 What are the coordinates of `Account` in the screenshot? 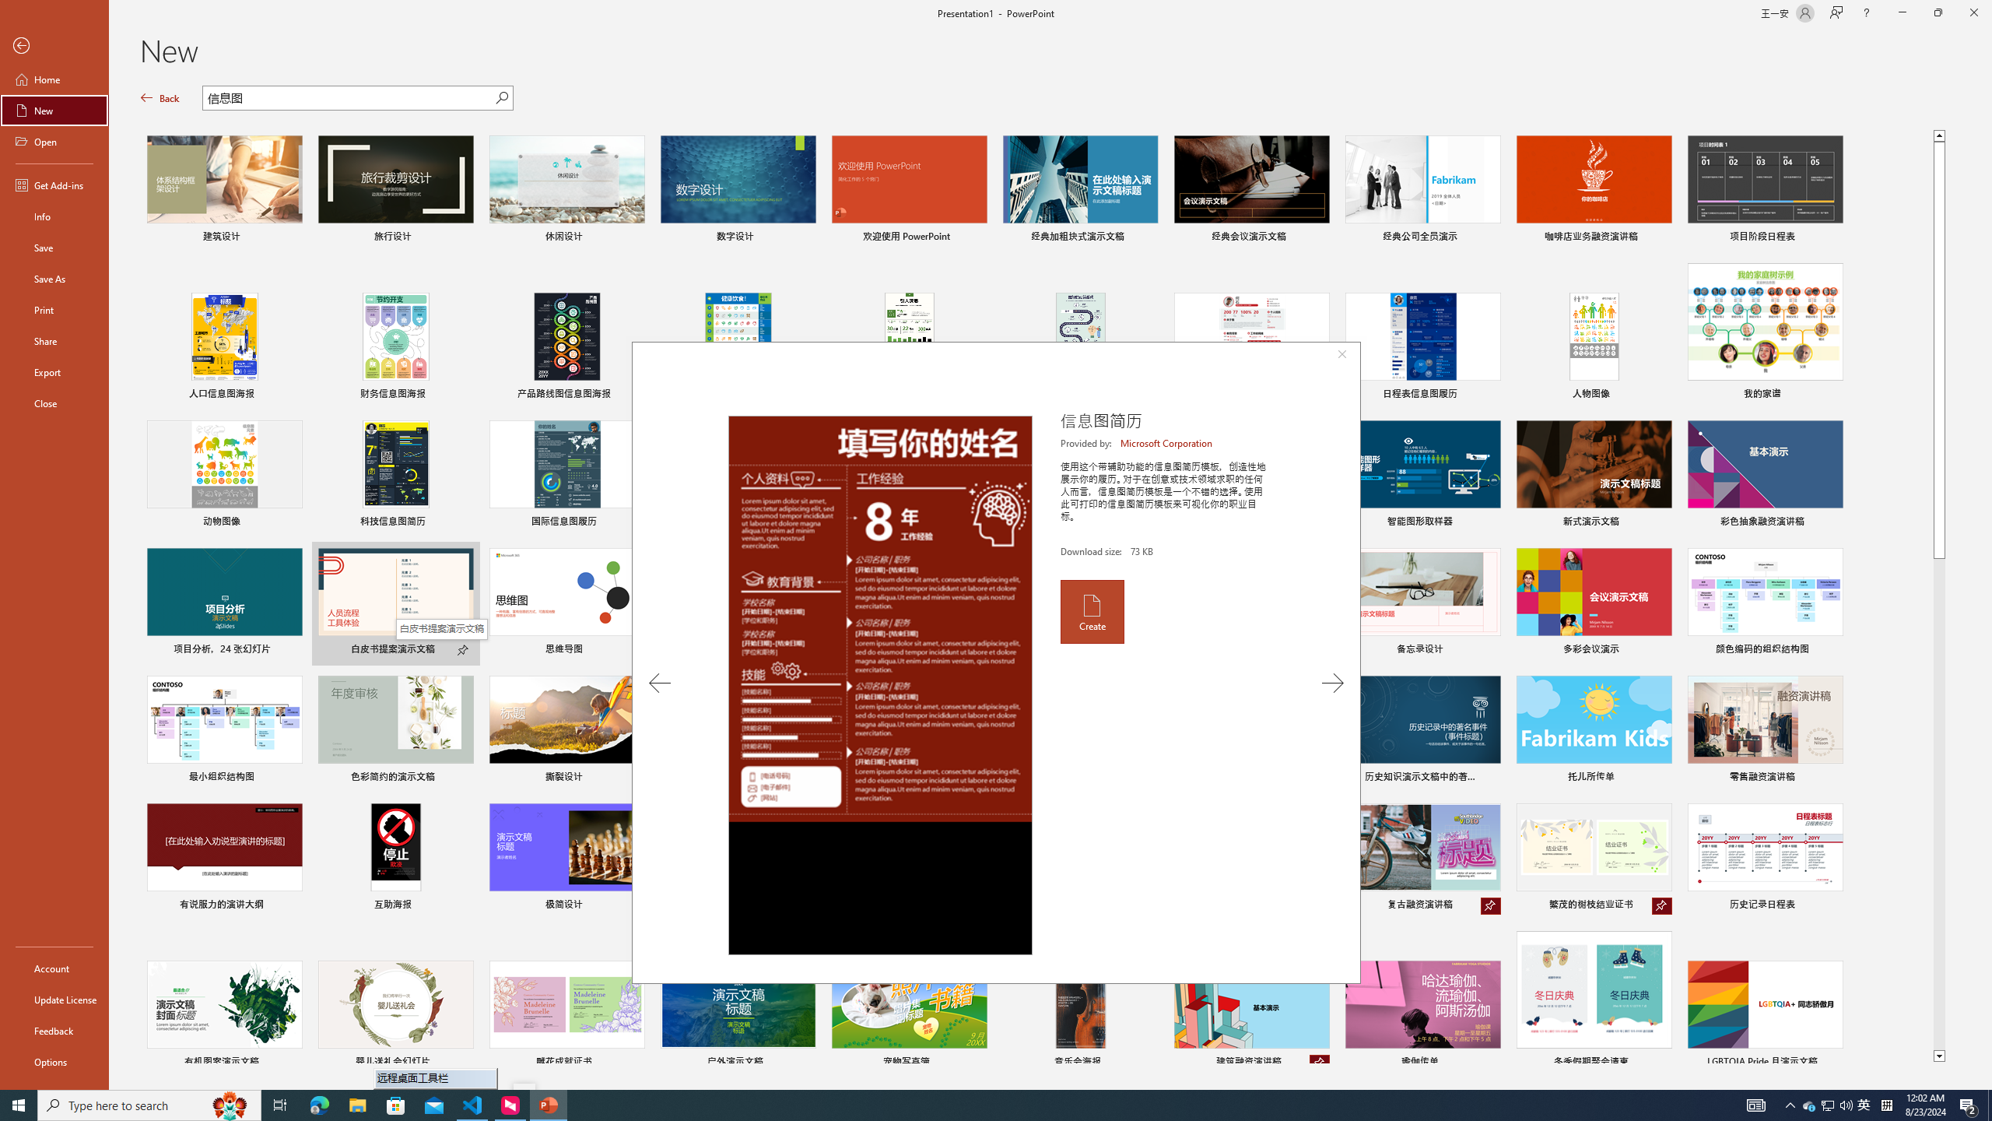 It's located at (54, 968).